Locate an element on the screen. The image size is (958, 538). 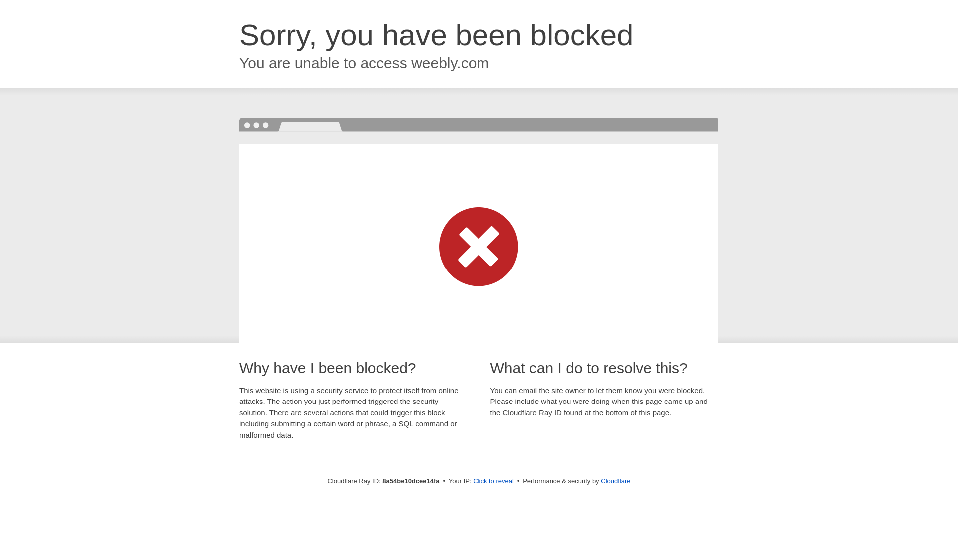
Click to reveal is located at coordinates (493, 481).